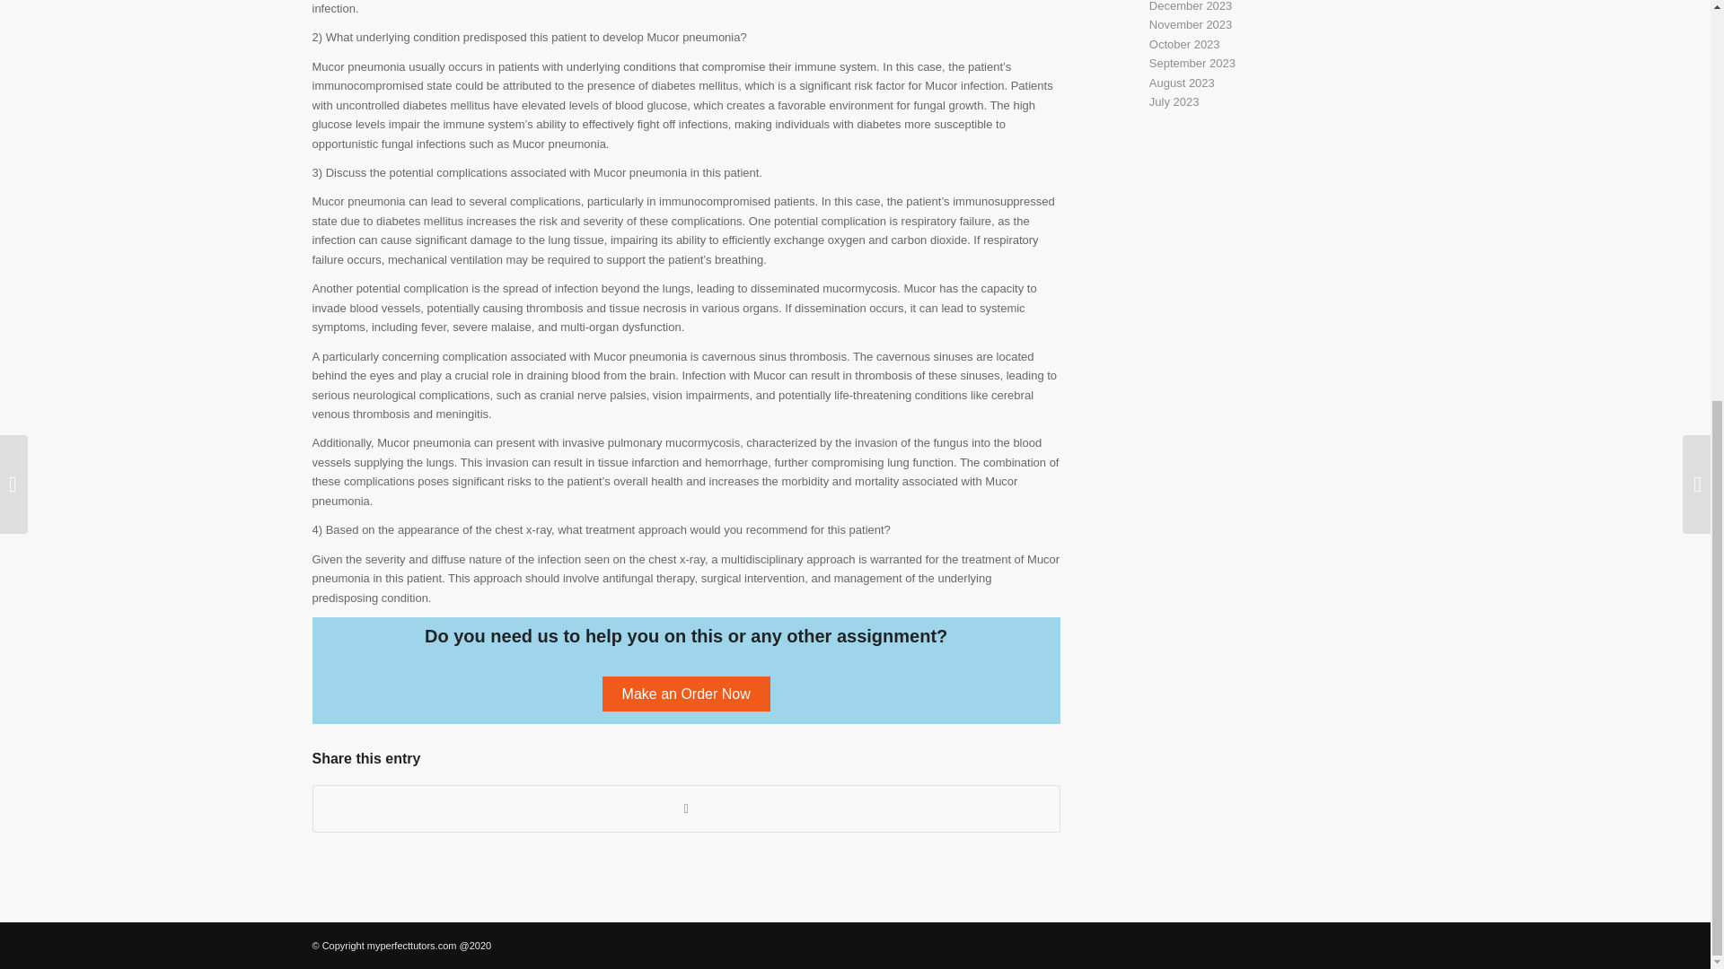 Image resolution: width=1724 pixels, height=969 pixels. What do you see at coordinates (1185, 45) in the screenshot?
I see `October 2023` at bounding box center [1185, 45].